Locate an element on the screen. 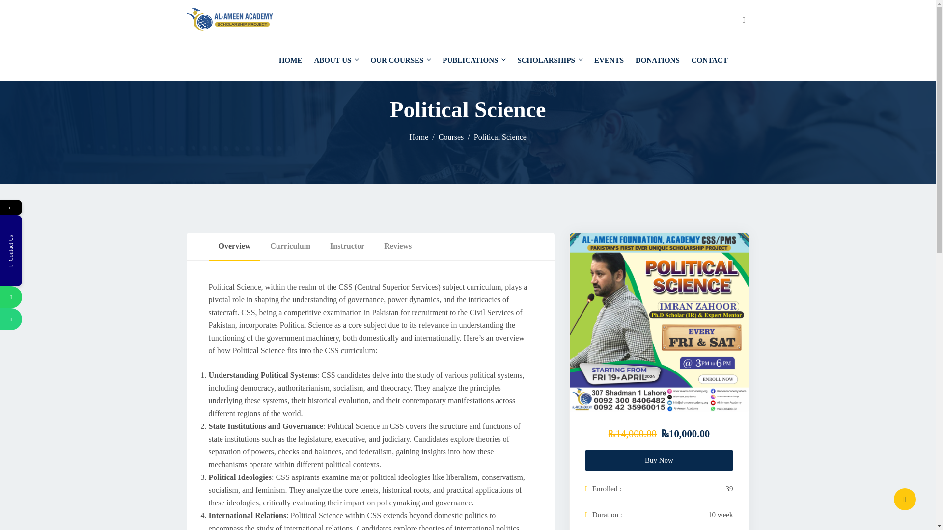 The width and height of the screenshot is (943, 530). WhatsApp is located at coordinates (11, 297).